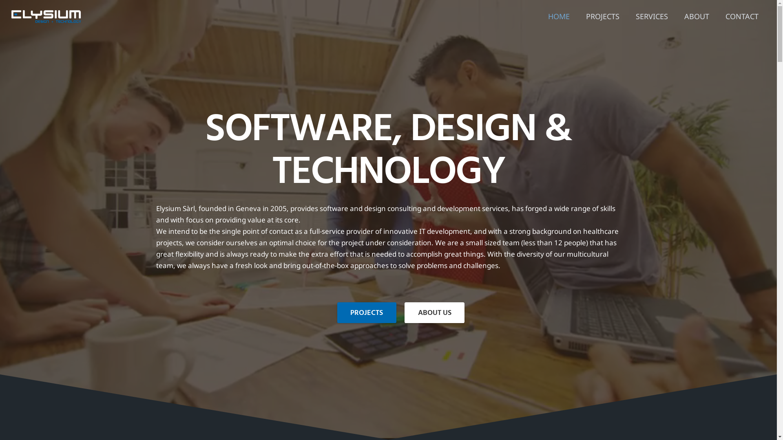  What do you see at coordinates (652, 16) in the screenshot?
I see `SERVICES` at bounding box center [652, 16].